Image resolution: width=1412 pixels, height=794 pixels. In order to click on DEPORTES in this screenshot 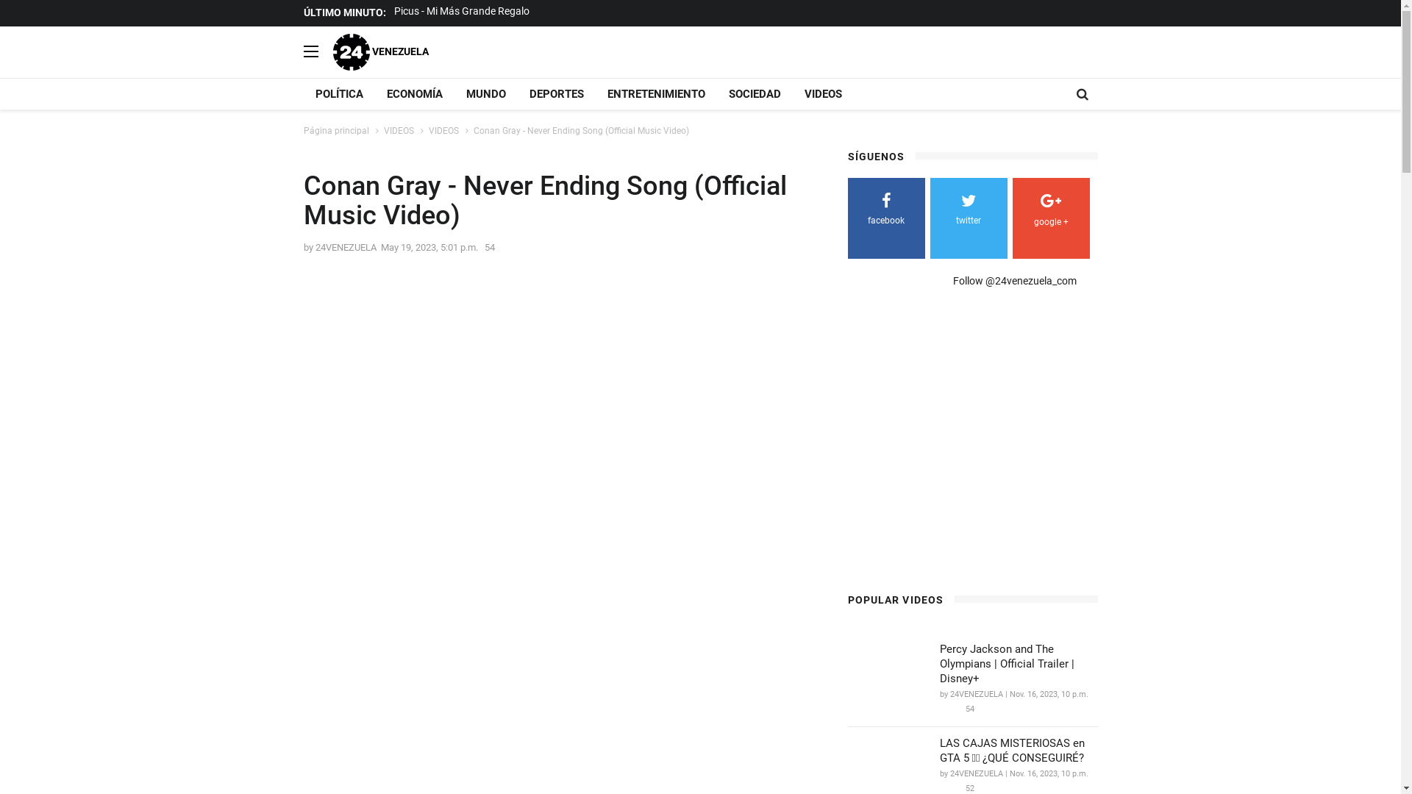, I will do `click(557, 94)`.